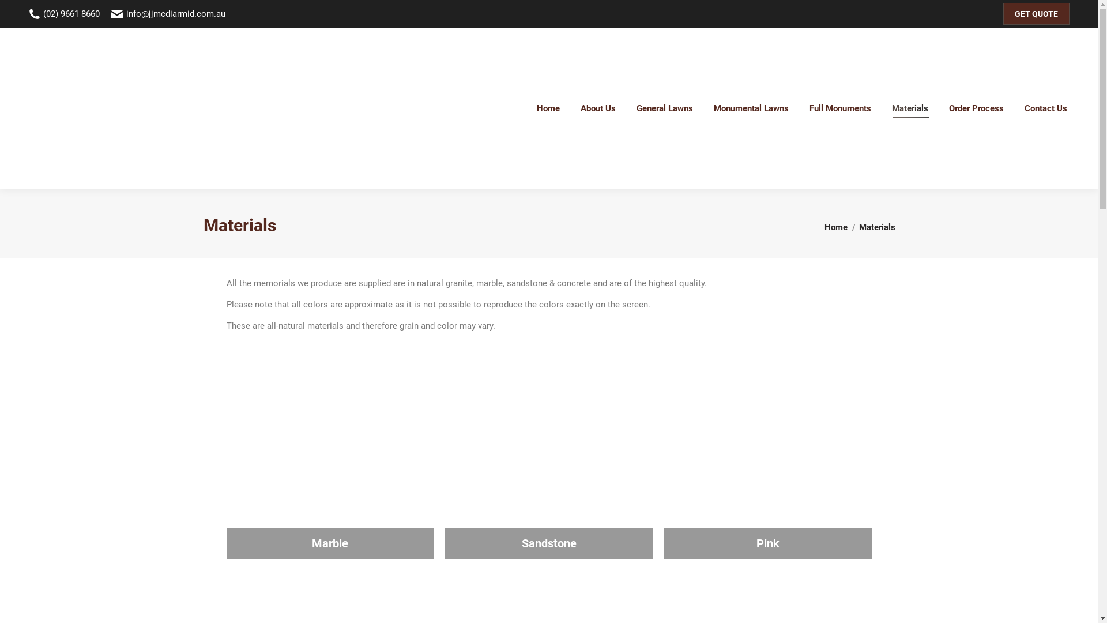 The height and width of the screenshot is (623, 1107). What do you see at coordinates (751, 108) in the screenshot?
I see `Monumental Lawns` at bounding box center [751, 108].